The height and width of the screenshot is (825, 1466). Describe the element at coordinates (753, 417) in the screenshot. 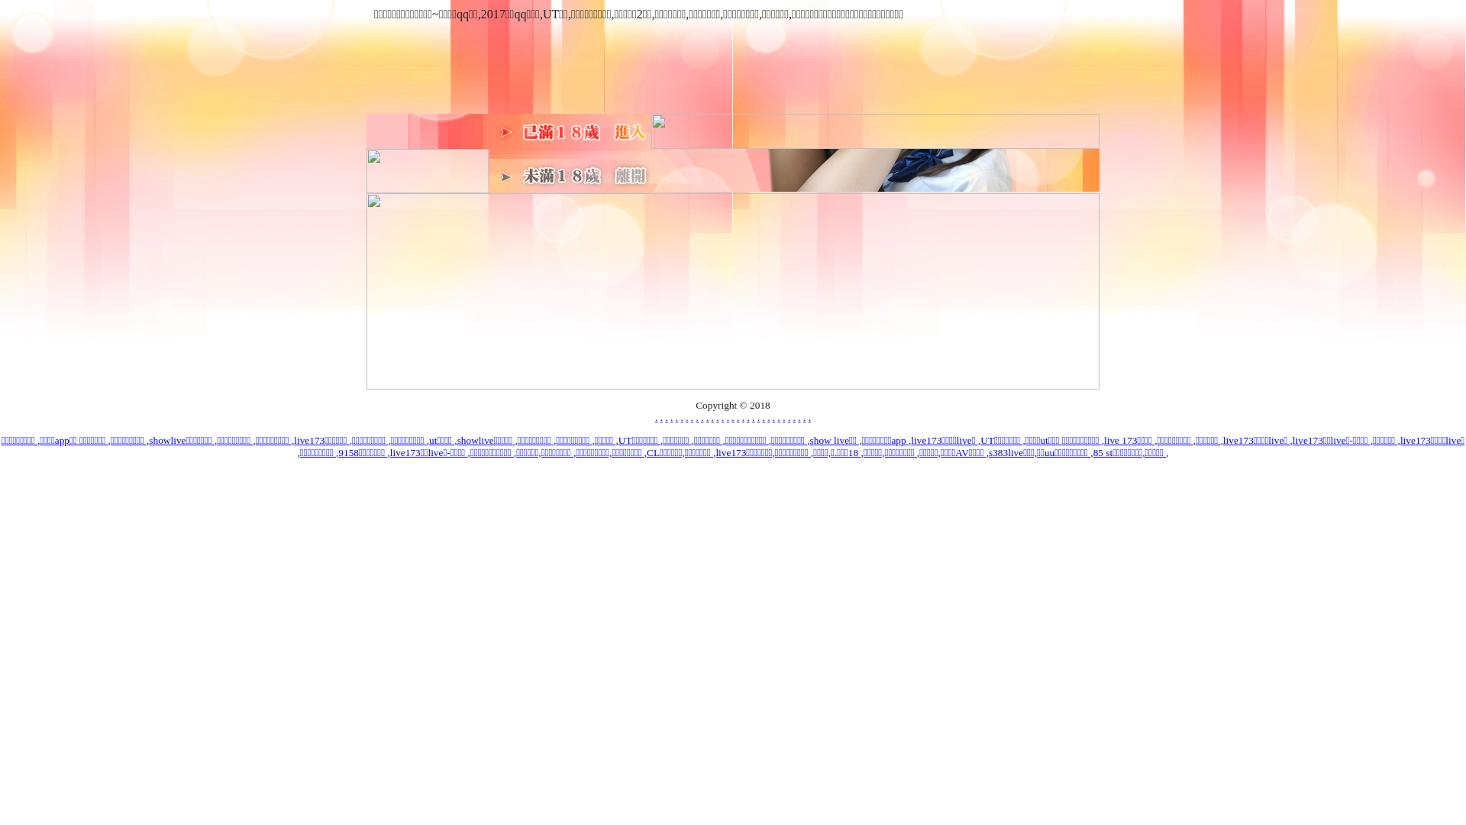

I see `.` at that location.